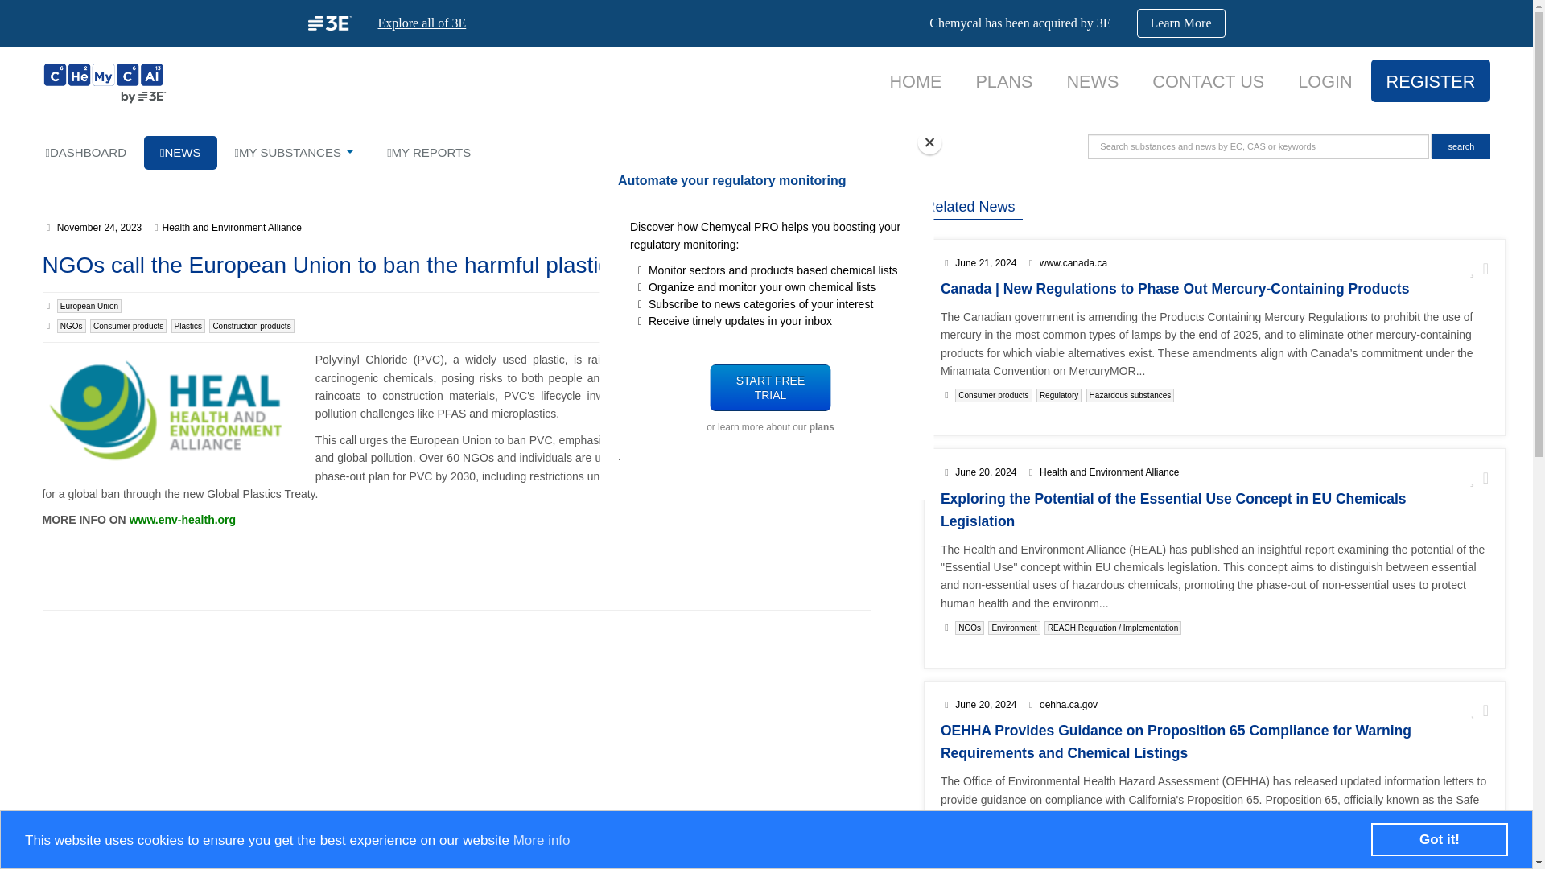  Describe the element at coordinates (541, 840) in the screenshot. I see `More info` at that location.